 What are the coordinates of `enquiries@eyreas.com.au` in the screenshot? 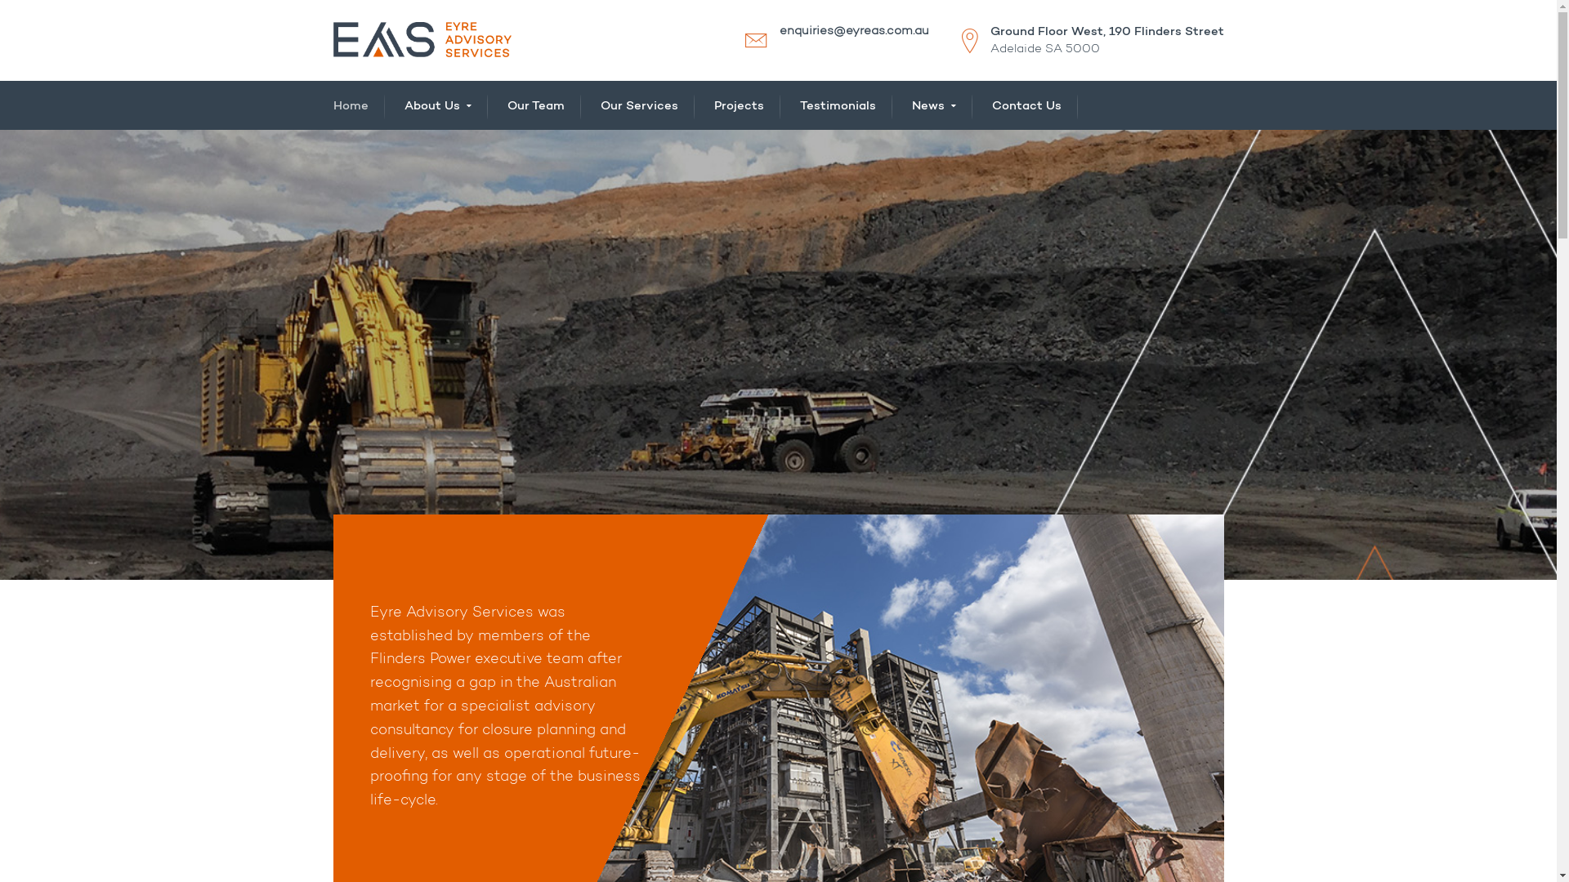 It's located at (855, 31).